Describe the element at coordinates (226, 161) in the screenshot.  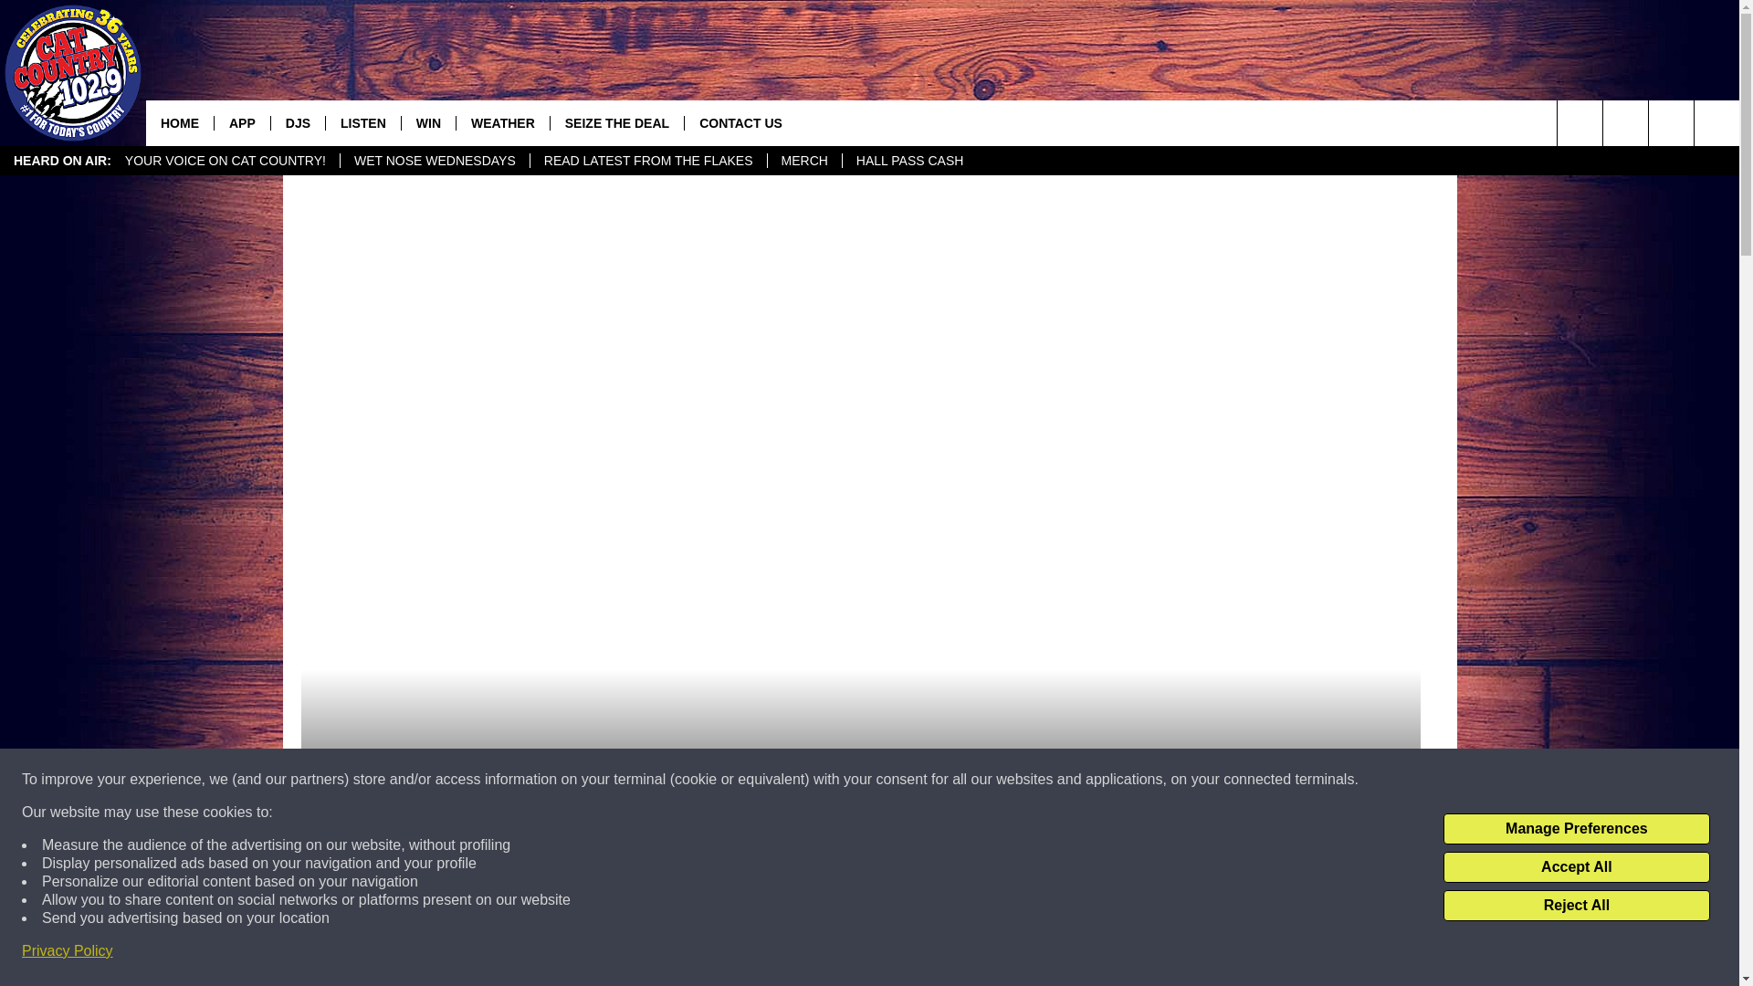
I see `YOUR VOICE ON CAT COUNTRY!` at that location.